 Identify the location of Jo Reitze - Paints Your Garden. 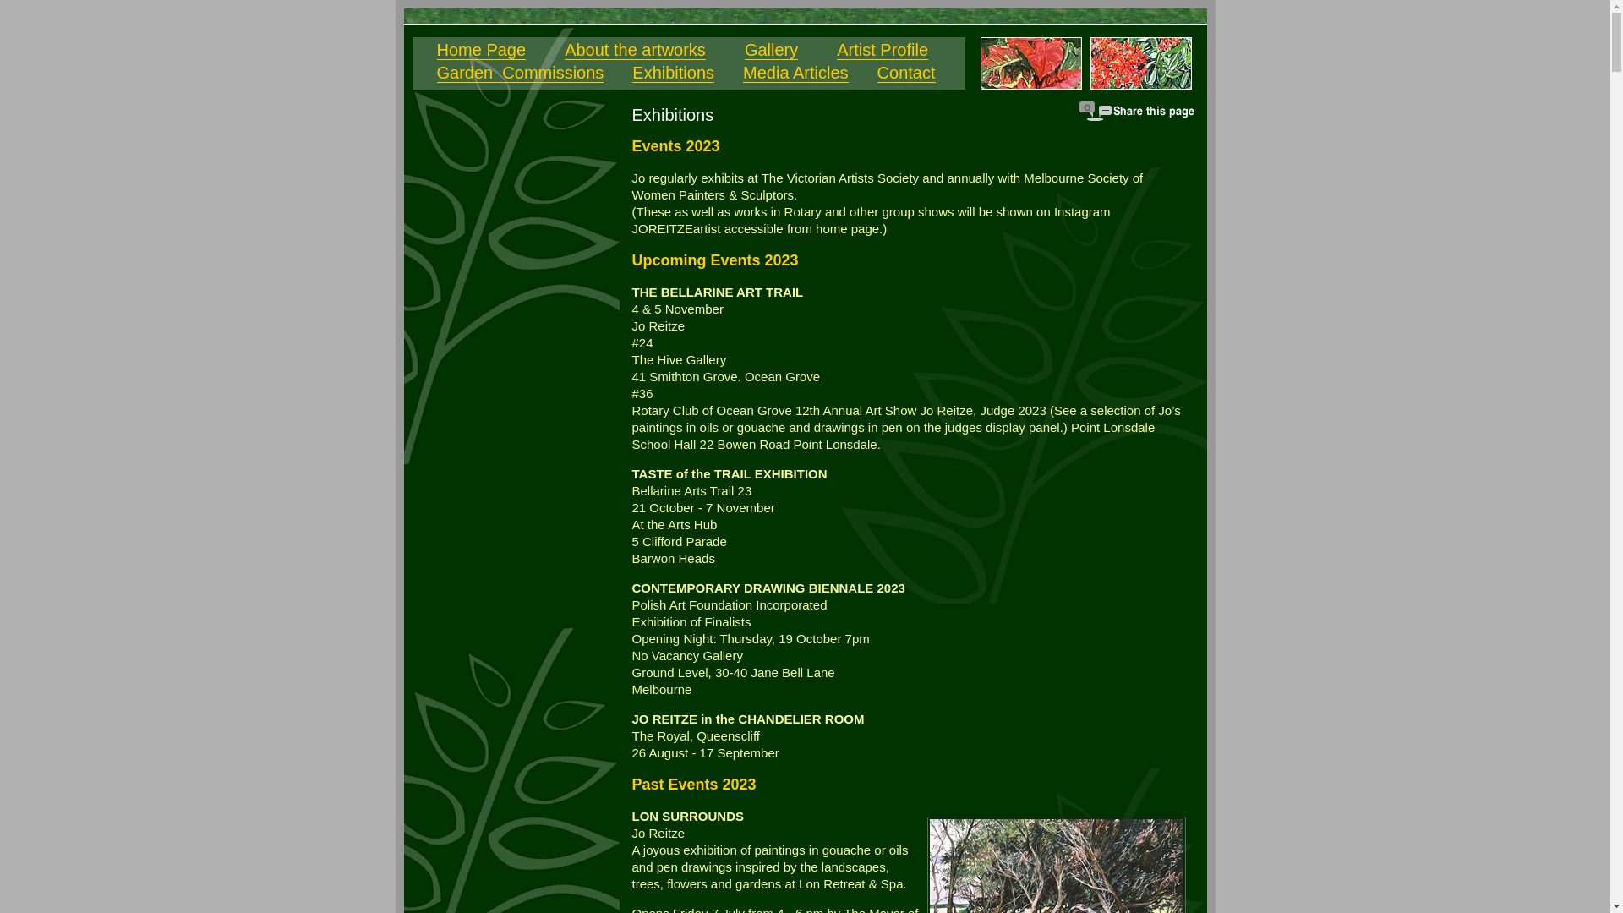
(514, 274).